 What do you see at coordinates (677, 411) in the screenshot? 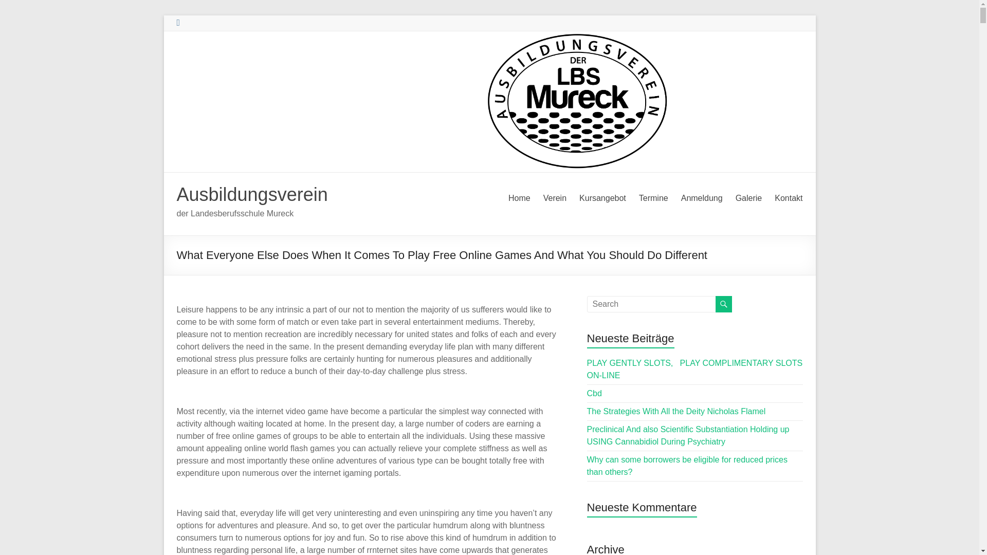
I see `The Strategies With All the Deity Nicholas Flamel` at bounding box center [677, 411].